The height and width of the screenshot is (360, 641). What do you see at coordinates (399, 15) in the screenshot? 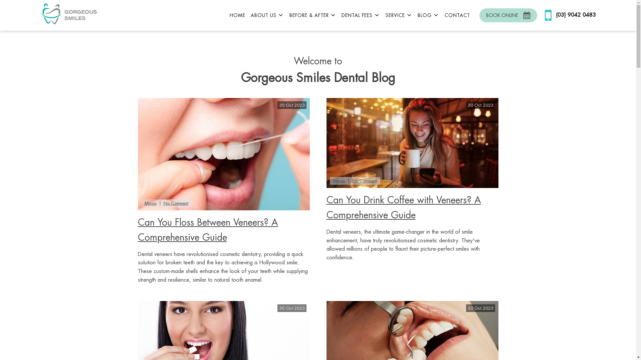
I see `SERVICE` at bounding box center [399, 15].